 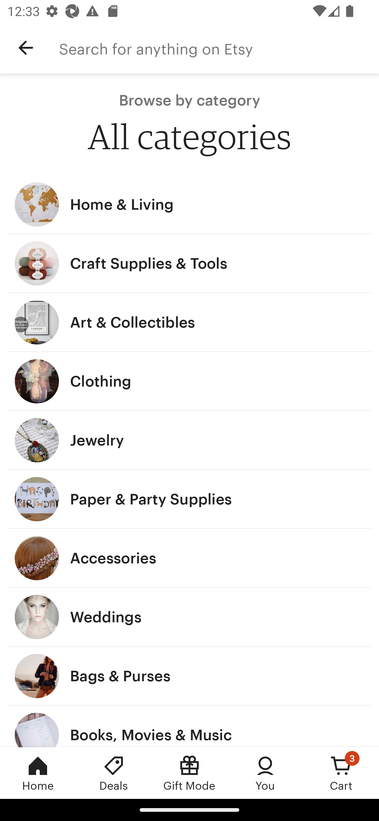 What do you see at coordinates (114, 773) in the screenshot?
I see `Deals` at bounding box center [114, 773].